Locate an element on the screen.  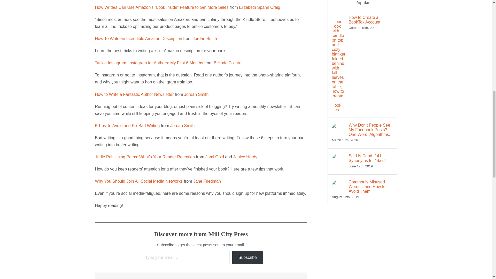
Belinda Pollard is located at coordinates (228, 63).